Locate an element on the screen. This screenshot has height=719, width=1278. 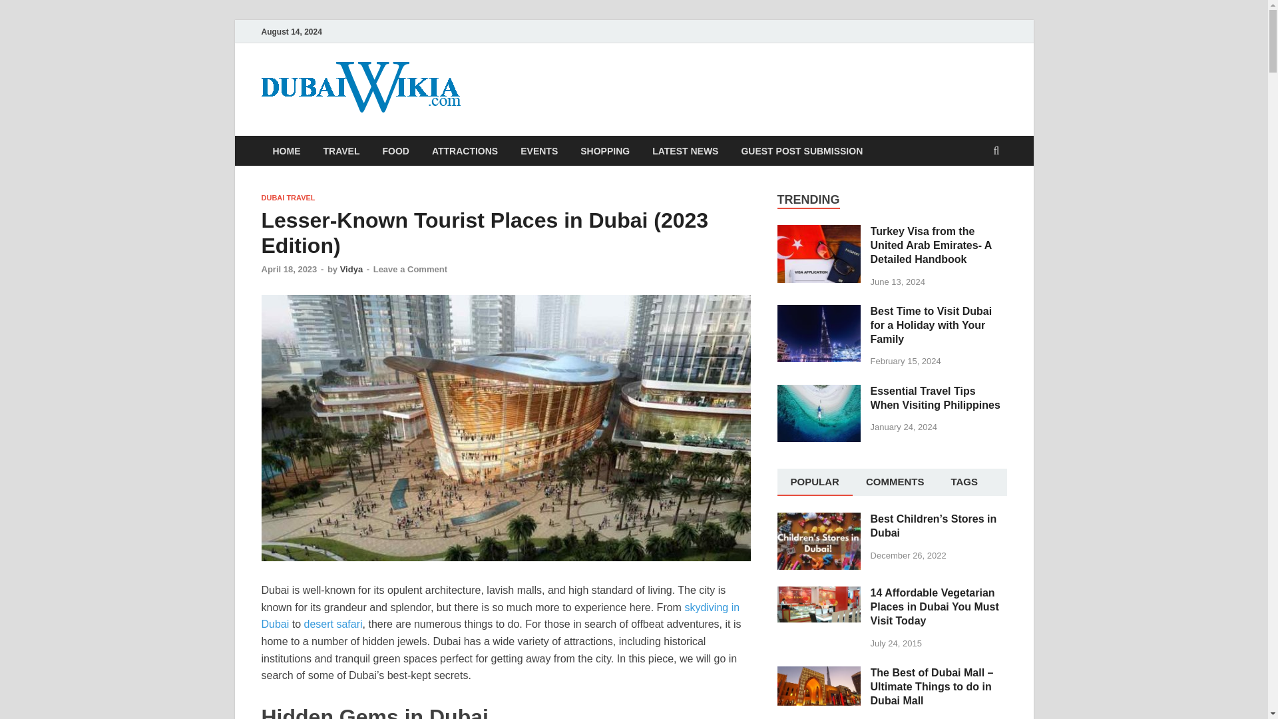
DUBAI TRAVEL is located at coordinates (288, 197).